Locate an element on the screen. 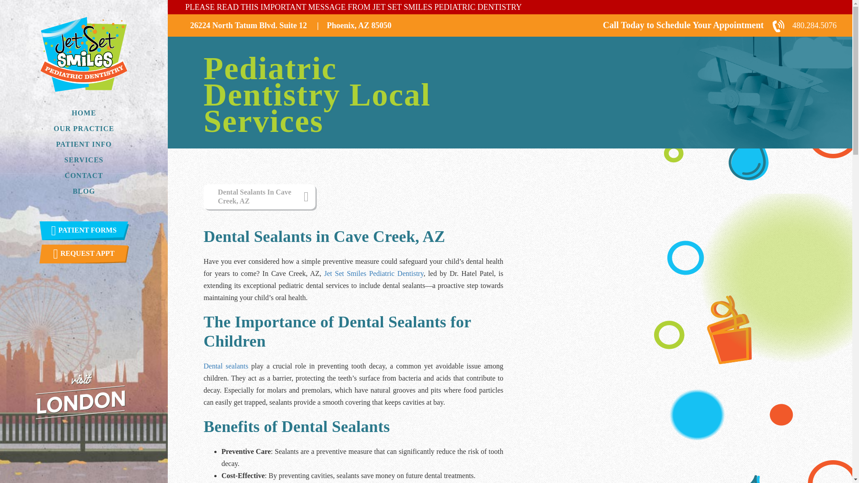  PATIENT FORMS is located at coordinates (84, 230).